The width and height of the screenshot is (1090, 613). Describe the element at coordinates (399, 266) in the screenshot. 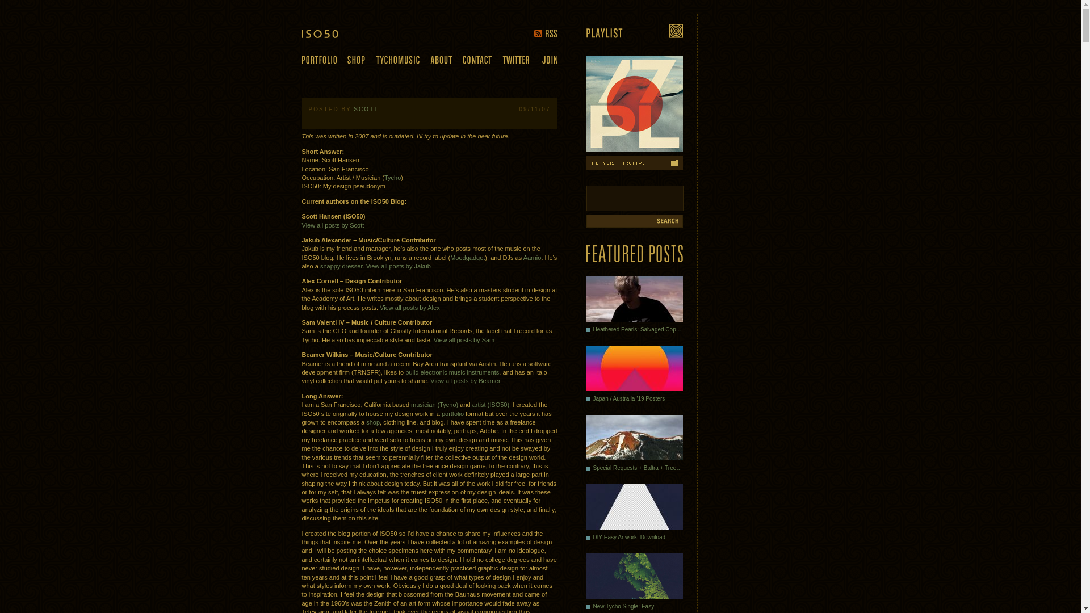

I see `View all posts by Jakub` at that location.